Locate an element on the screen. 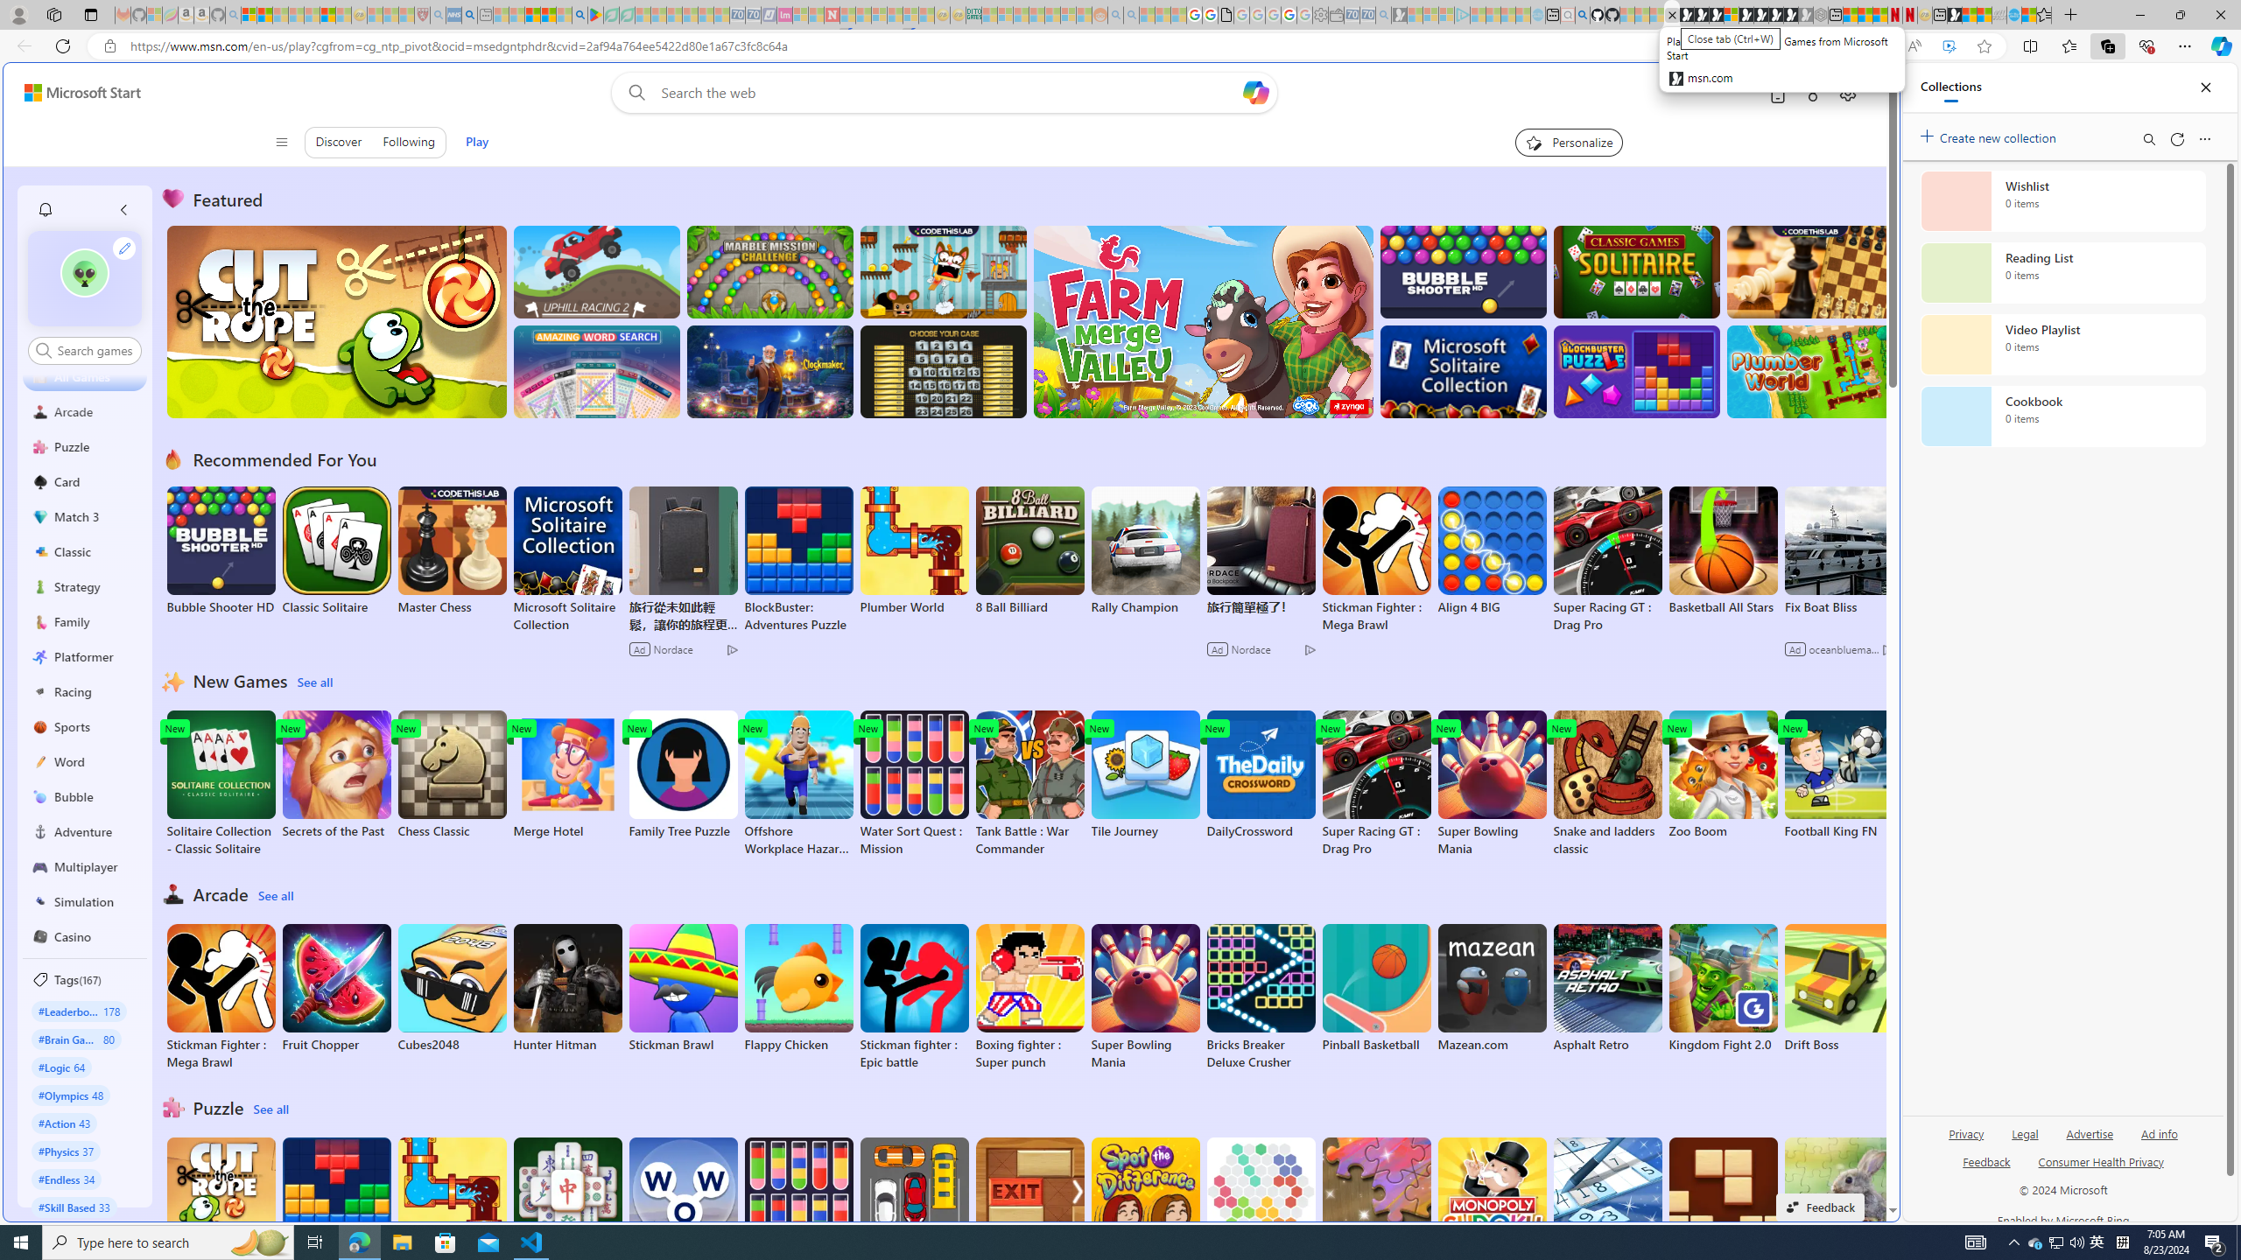 This screenshot has width=2241, height=1260. Offshore Workplace Hazard Game is located at coordinates (798, 784).